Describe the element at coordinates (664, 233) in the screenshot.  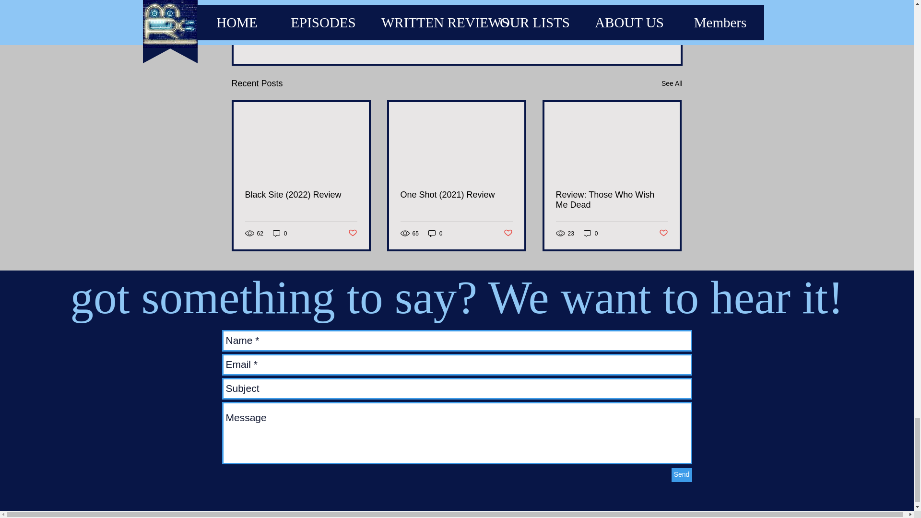
I see `Post not marked as liked` at that location.